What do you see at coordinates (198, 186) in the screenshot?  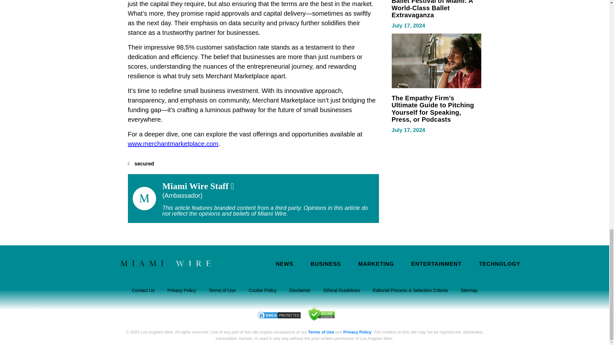 I see `Miami Wire Staff` at bounding box center [198, 186].